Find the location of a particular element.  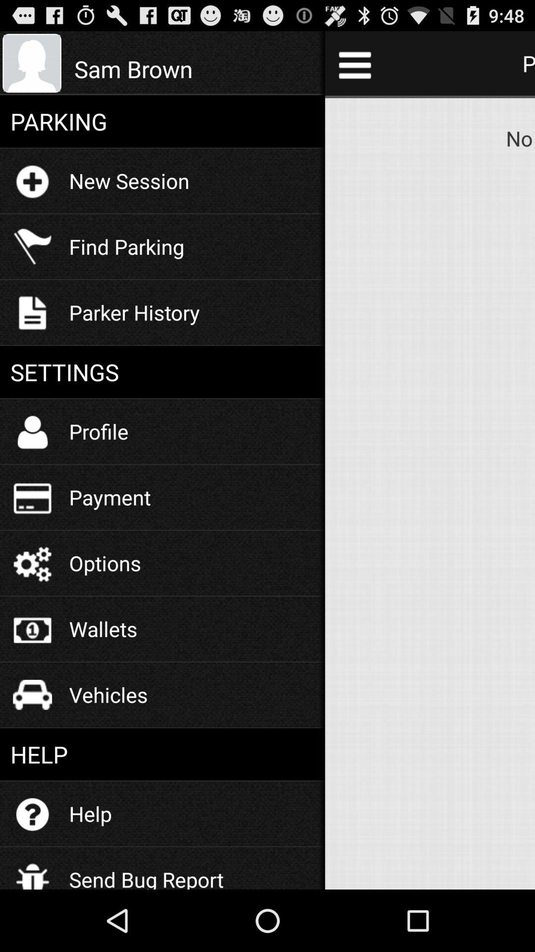

turn on the item below the new session is located at coordinates (127, 246).